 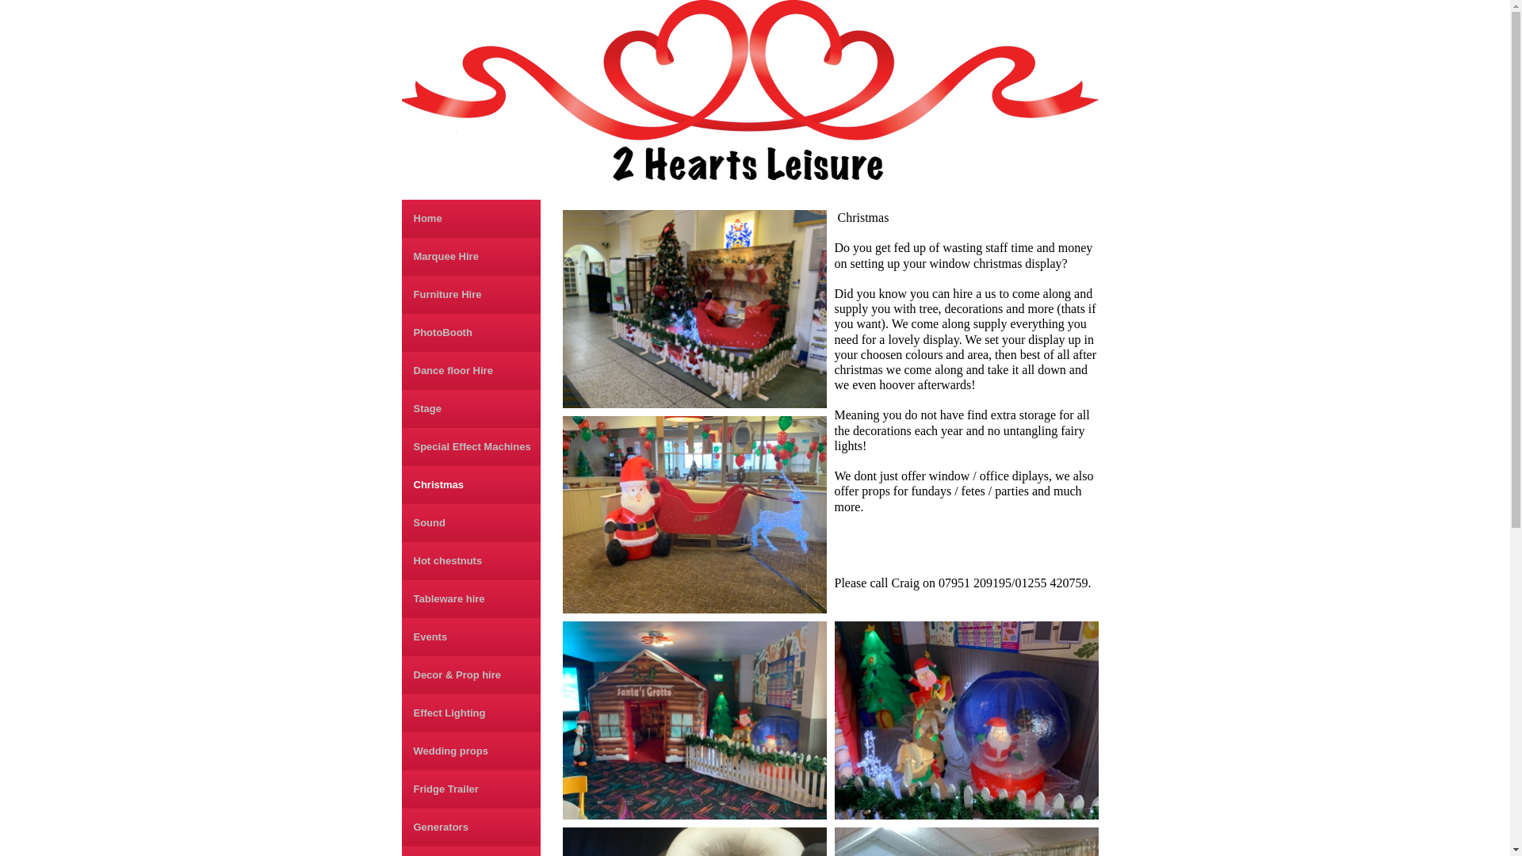 What do you see at coordinates (471, 789) in the screenshot?
I see `Fridge Trailer` at bounding box center [471, 789].